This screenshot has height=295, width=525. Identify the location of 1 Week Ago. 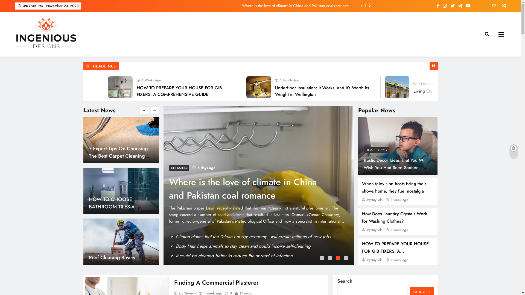
(281, 80).